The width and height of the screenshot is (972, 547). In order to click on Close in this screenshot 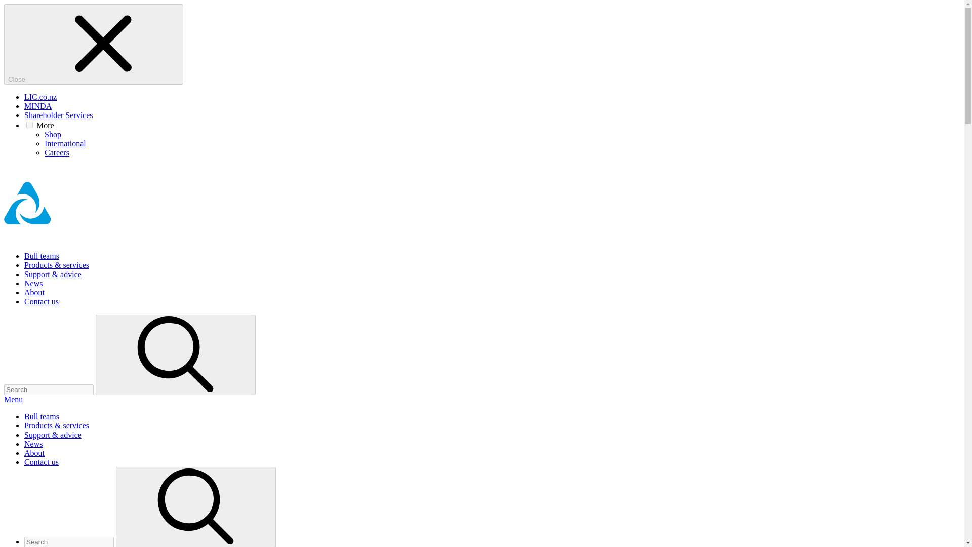, I will do `click(93, 44)`.